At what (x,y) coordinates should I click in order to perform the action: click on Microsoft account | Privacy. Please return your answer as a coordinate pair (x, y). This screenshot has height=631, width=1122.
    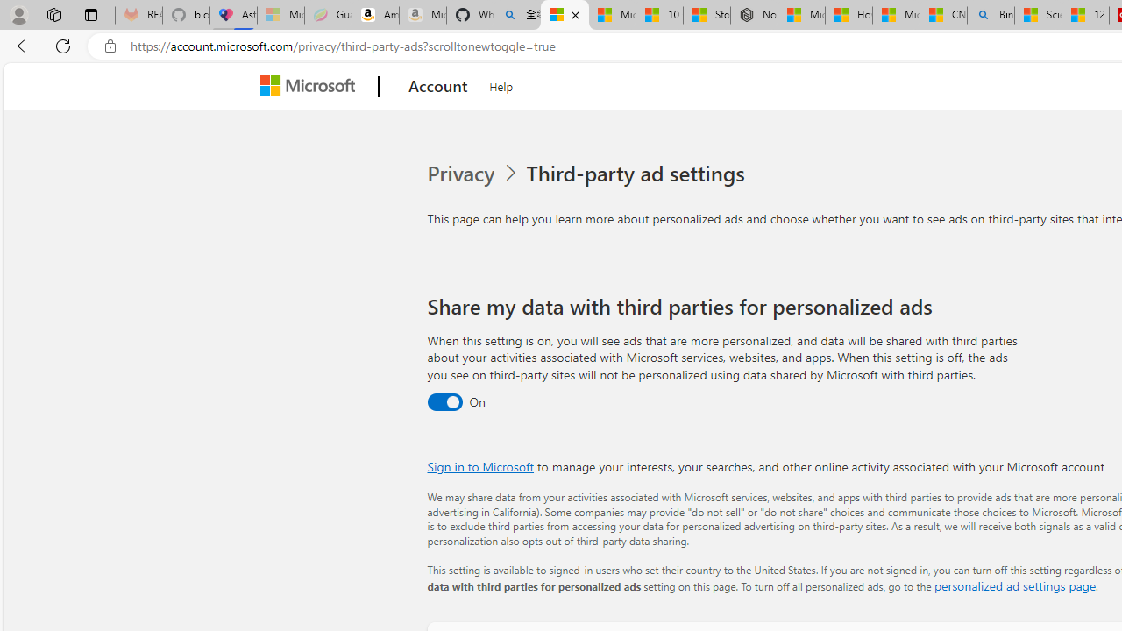
    Looking at the image, I should click on (565, 16).